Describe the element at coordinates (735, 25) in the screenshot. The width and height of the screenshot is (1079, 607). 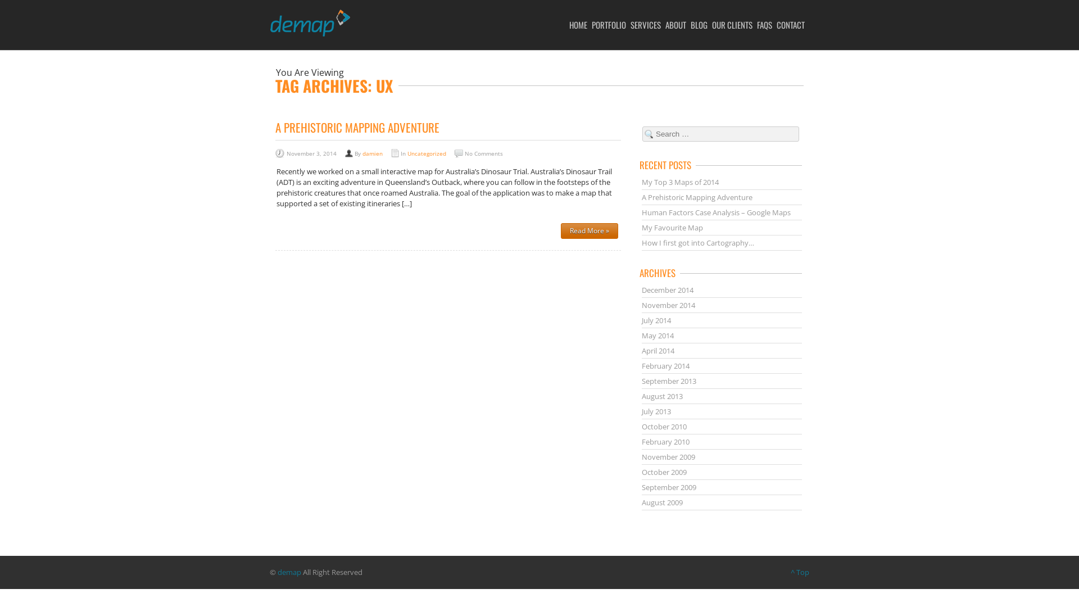
I see `OUR CLIENTS` at that location.